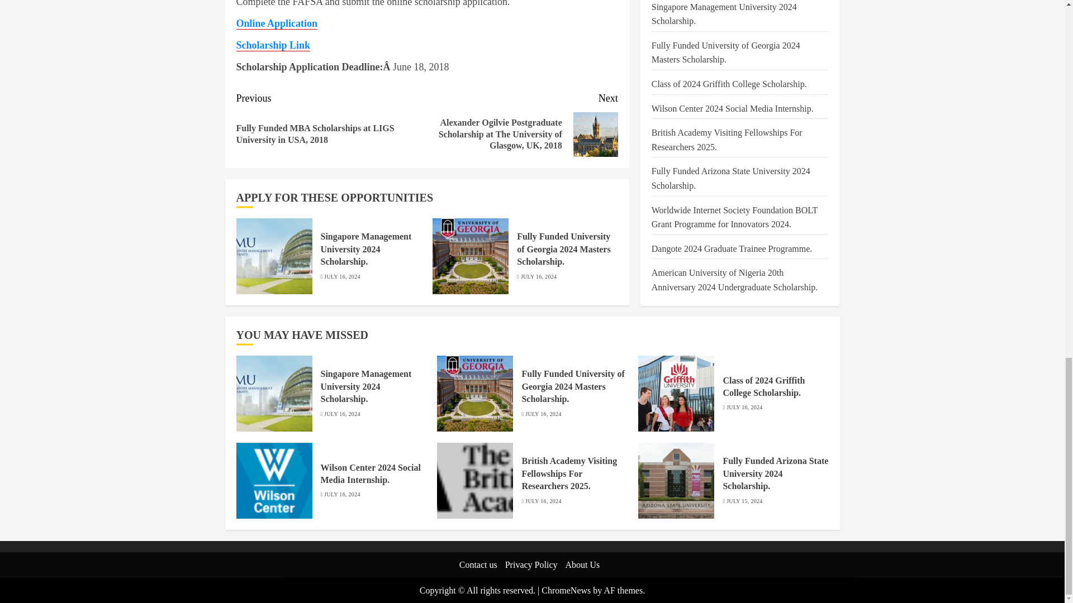 The image size is (1073, 603). Describe the element at coordinates (367, 386) in the screenshot. I see `Singapore Management University 2024 Scholarship.` at that location.